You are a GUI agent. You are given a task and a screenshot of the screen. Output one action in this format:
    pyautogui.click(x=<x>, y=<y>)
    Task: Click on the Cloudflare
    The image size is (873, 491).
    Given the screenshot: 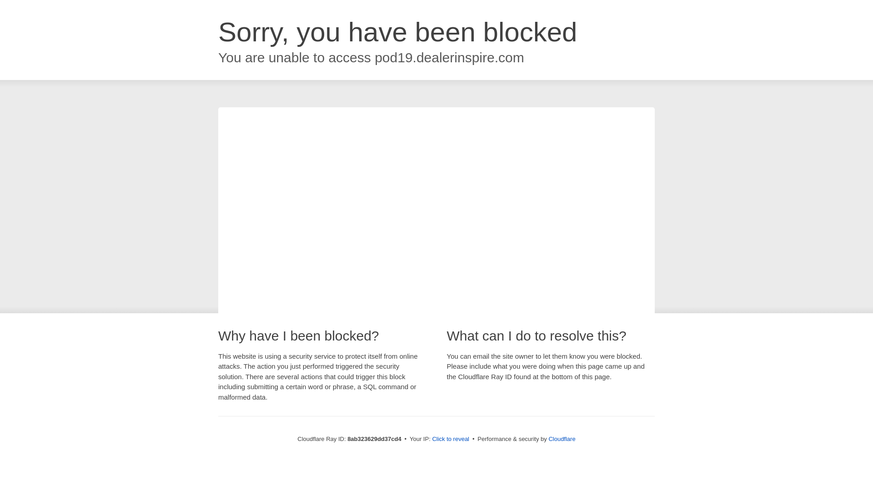 What is the action you would take?
    pyautogui.click(x=562, y=439)
    